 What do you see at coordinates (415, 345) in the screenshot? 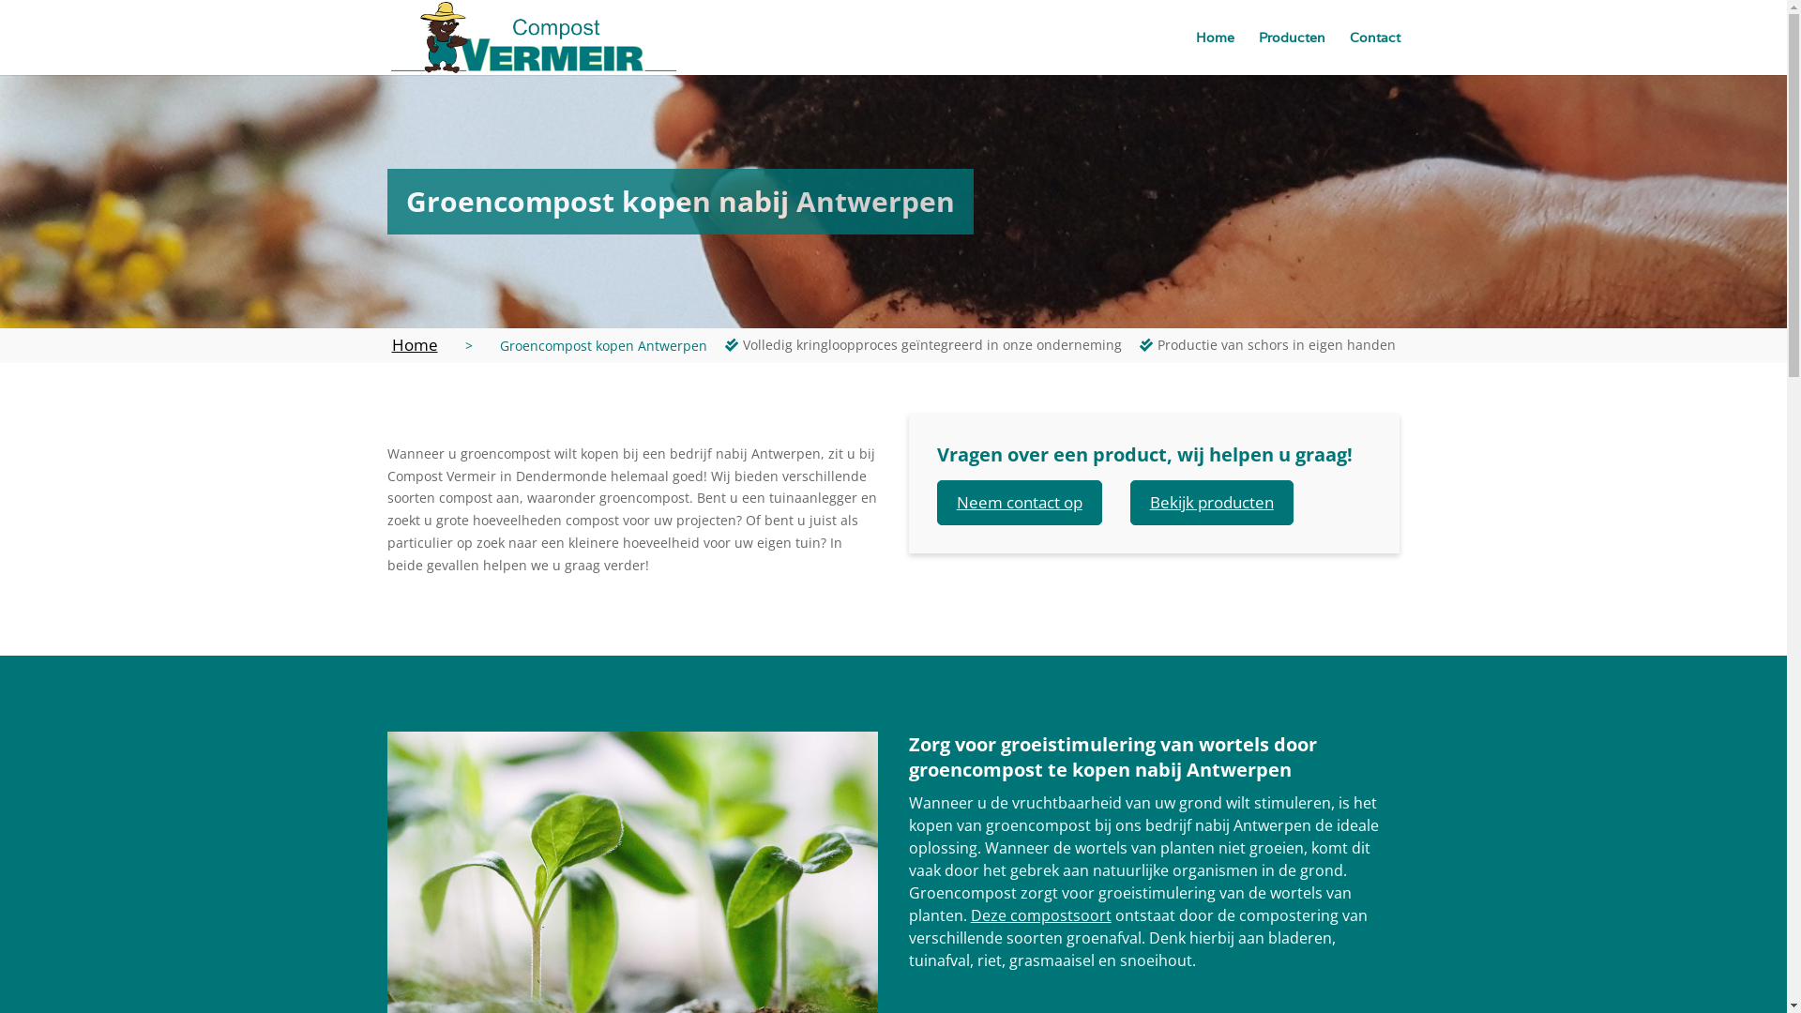
I see `Home` at bounding box center [415, 345].